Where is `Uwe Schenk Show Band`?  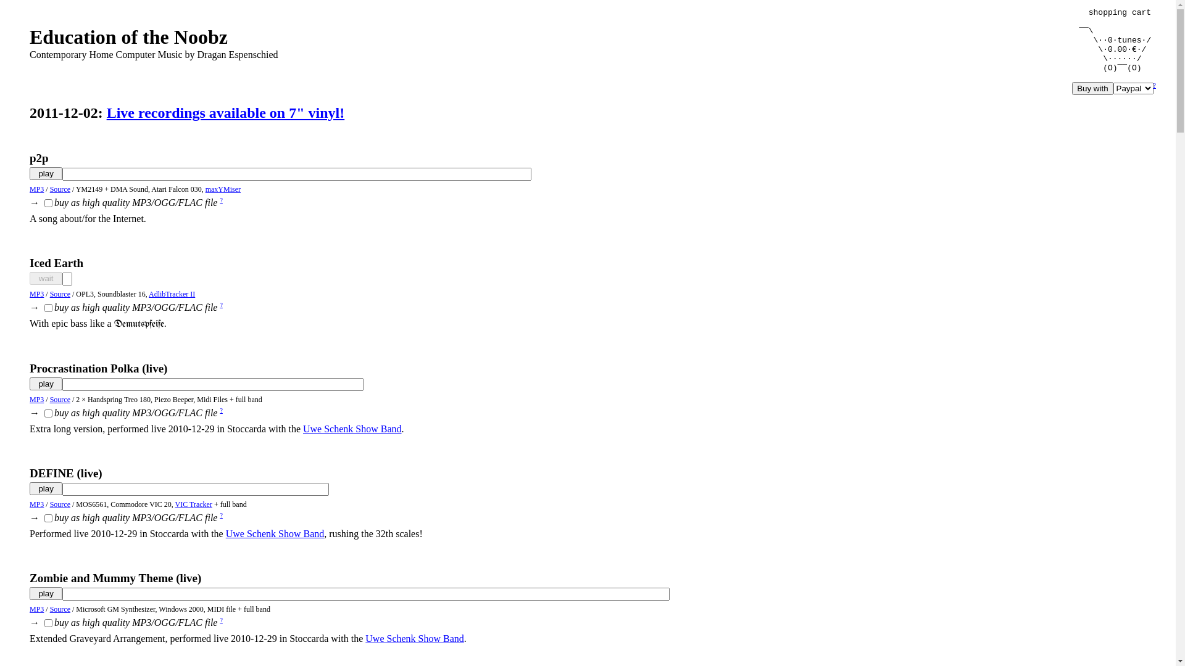 Uwe Schenk Show Band is located at coordinates (352, 429).